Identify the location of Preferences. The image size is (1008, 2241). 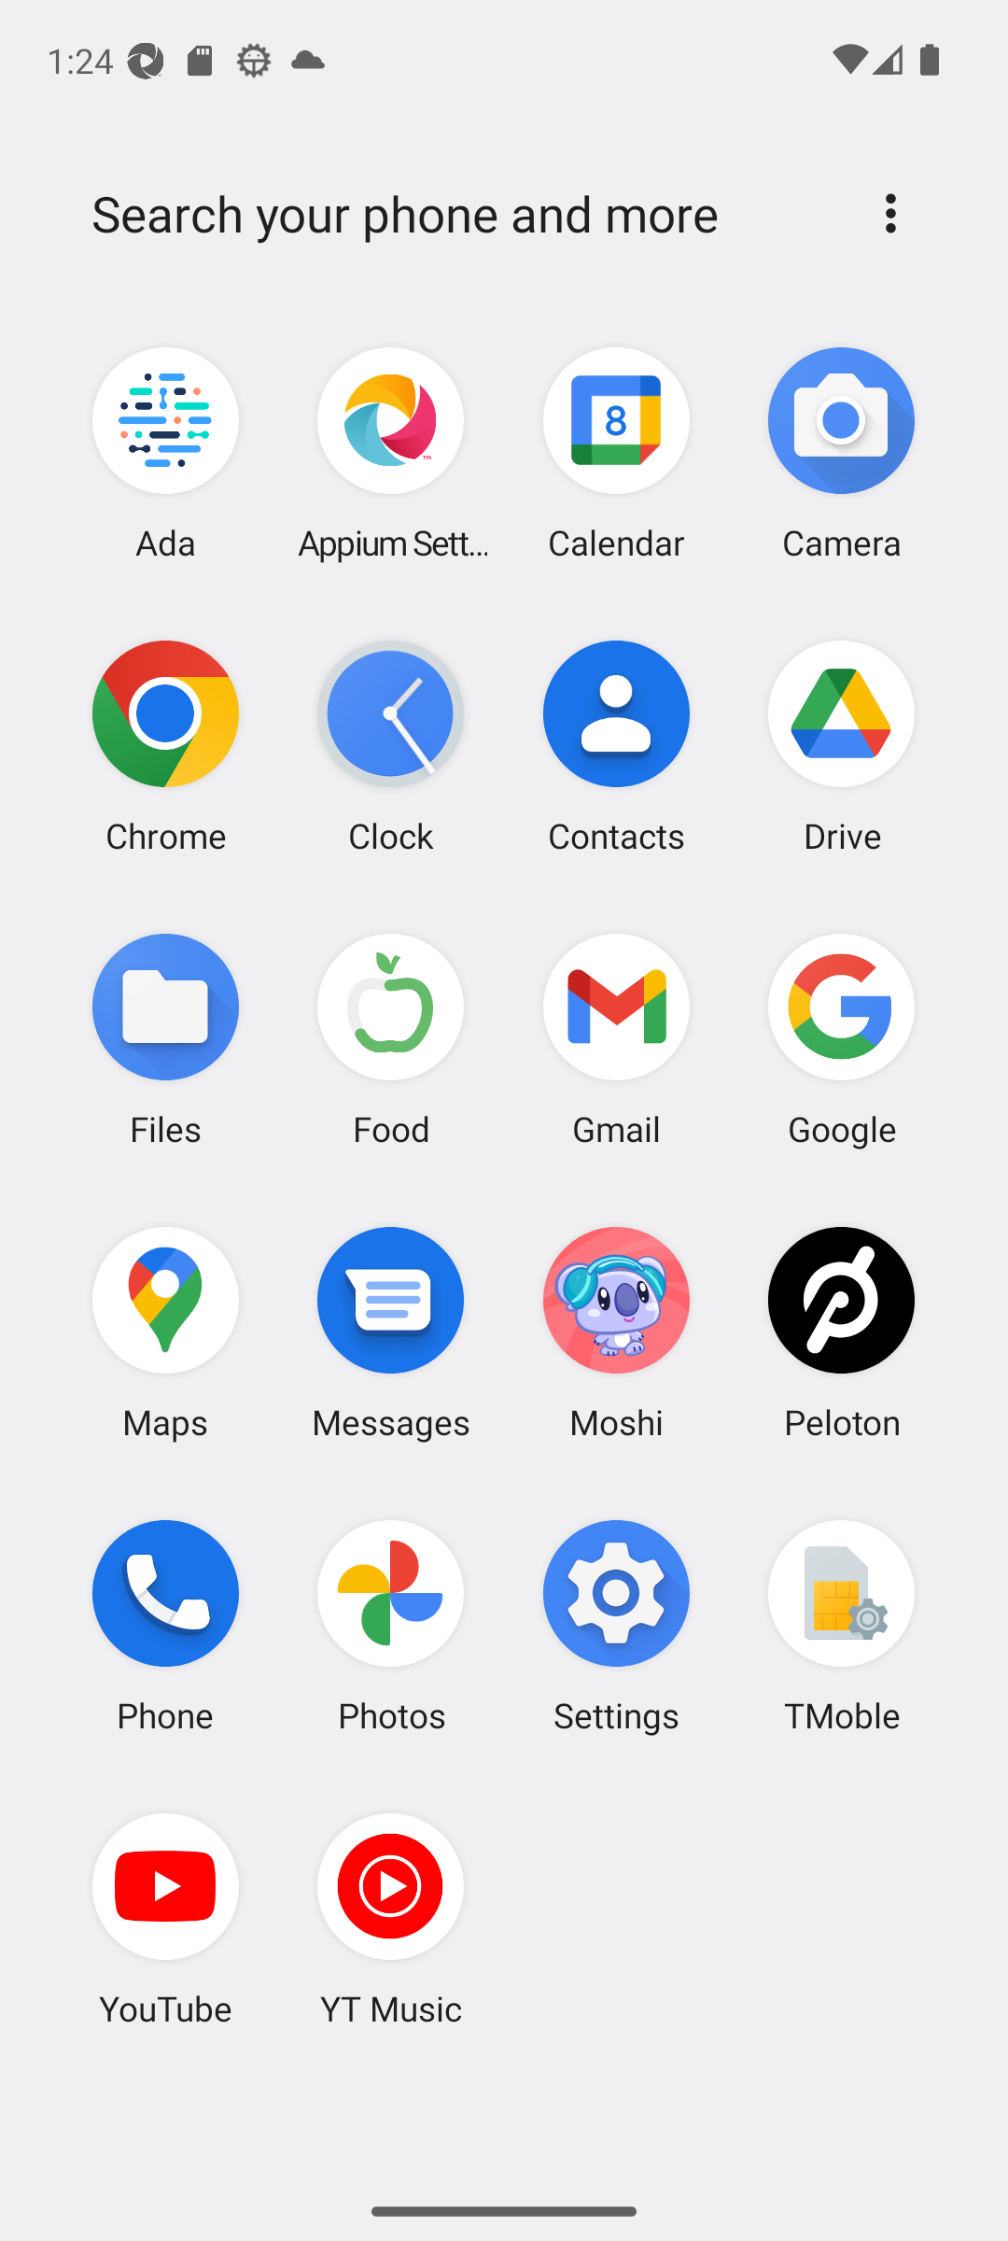
(890, 213).